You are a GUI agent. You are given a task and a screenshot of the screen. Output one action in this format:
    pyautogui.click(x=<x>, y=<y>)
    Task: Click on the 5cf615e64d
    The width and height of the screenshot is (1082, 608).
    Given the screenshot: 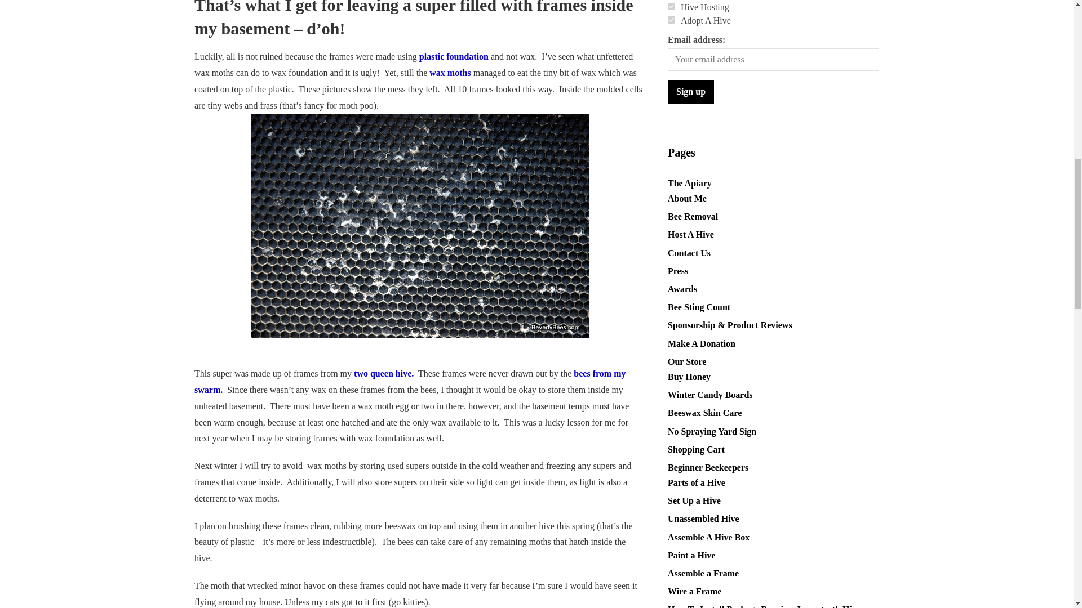 What is the action you would take?
    pyautogui.click(x=671, y=20)
    